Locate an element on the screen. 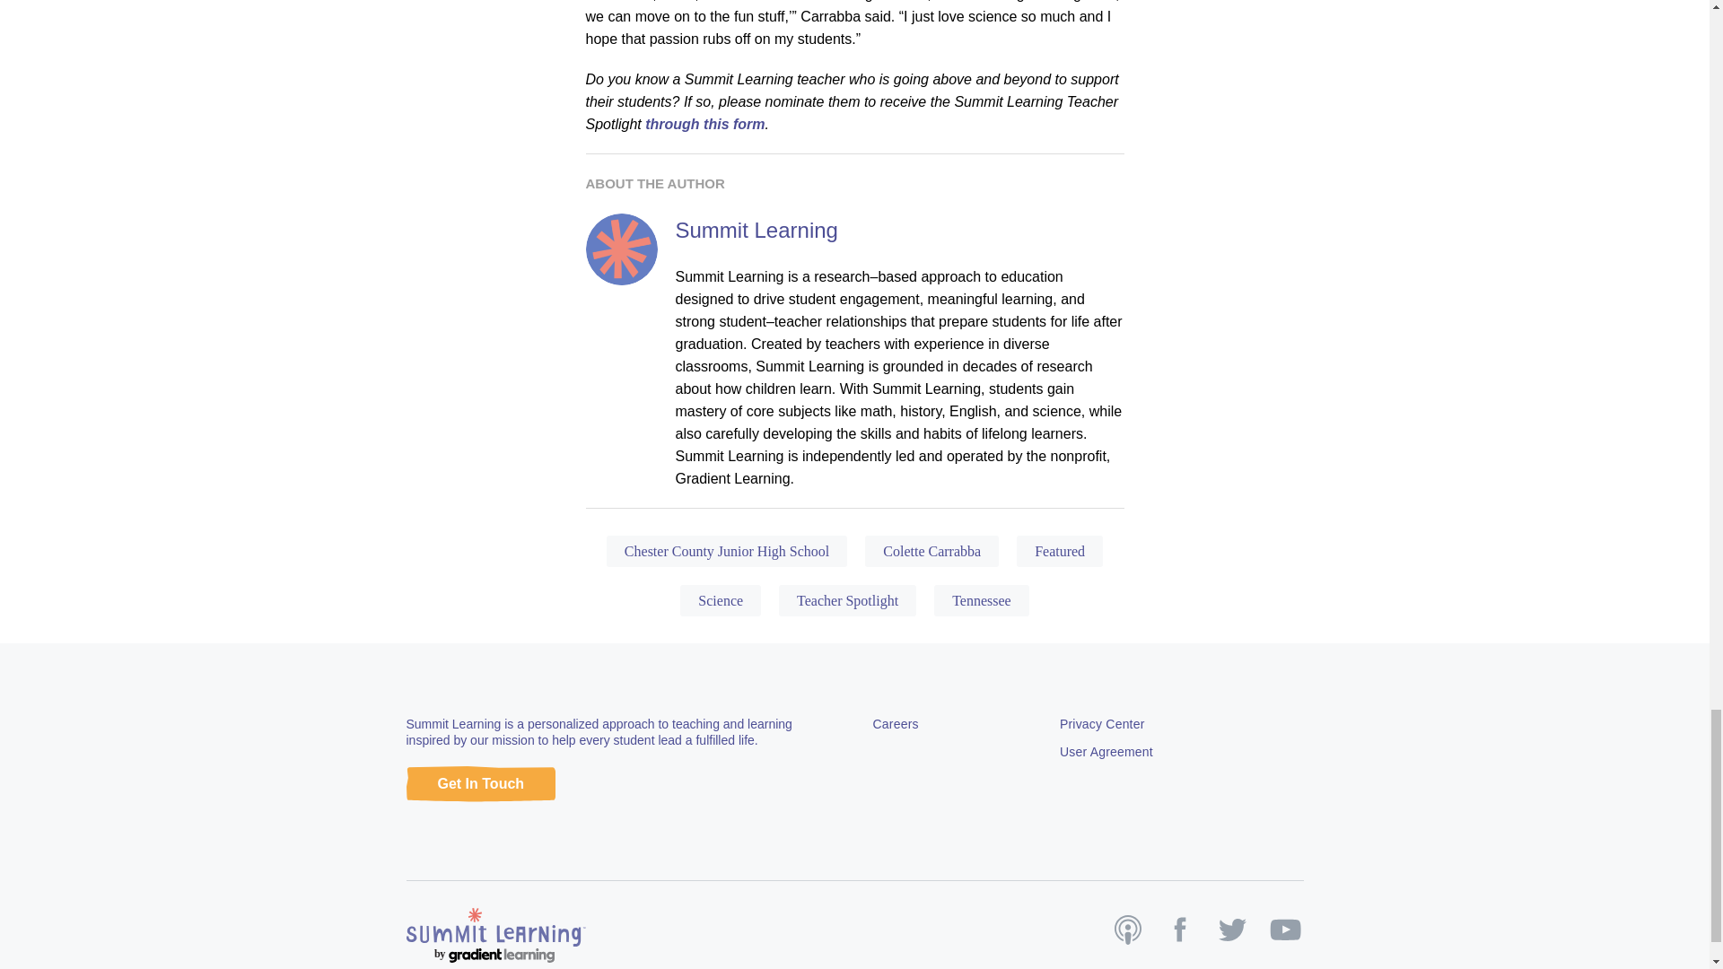  Privacy Center is located at coordinates (1102, 724).